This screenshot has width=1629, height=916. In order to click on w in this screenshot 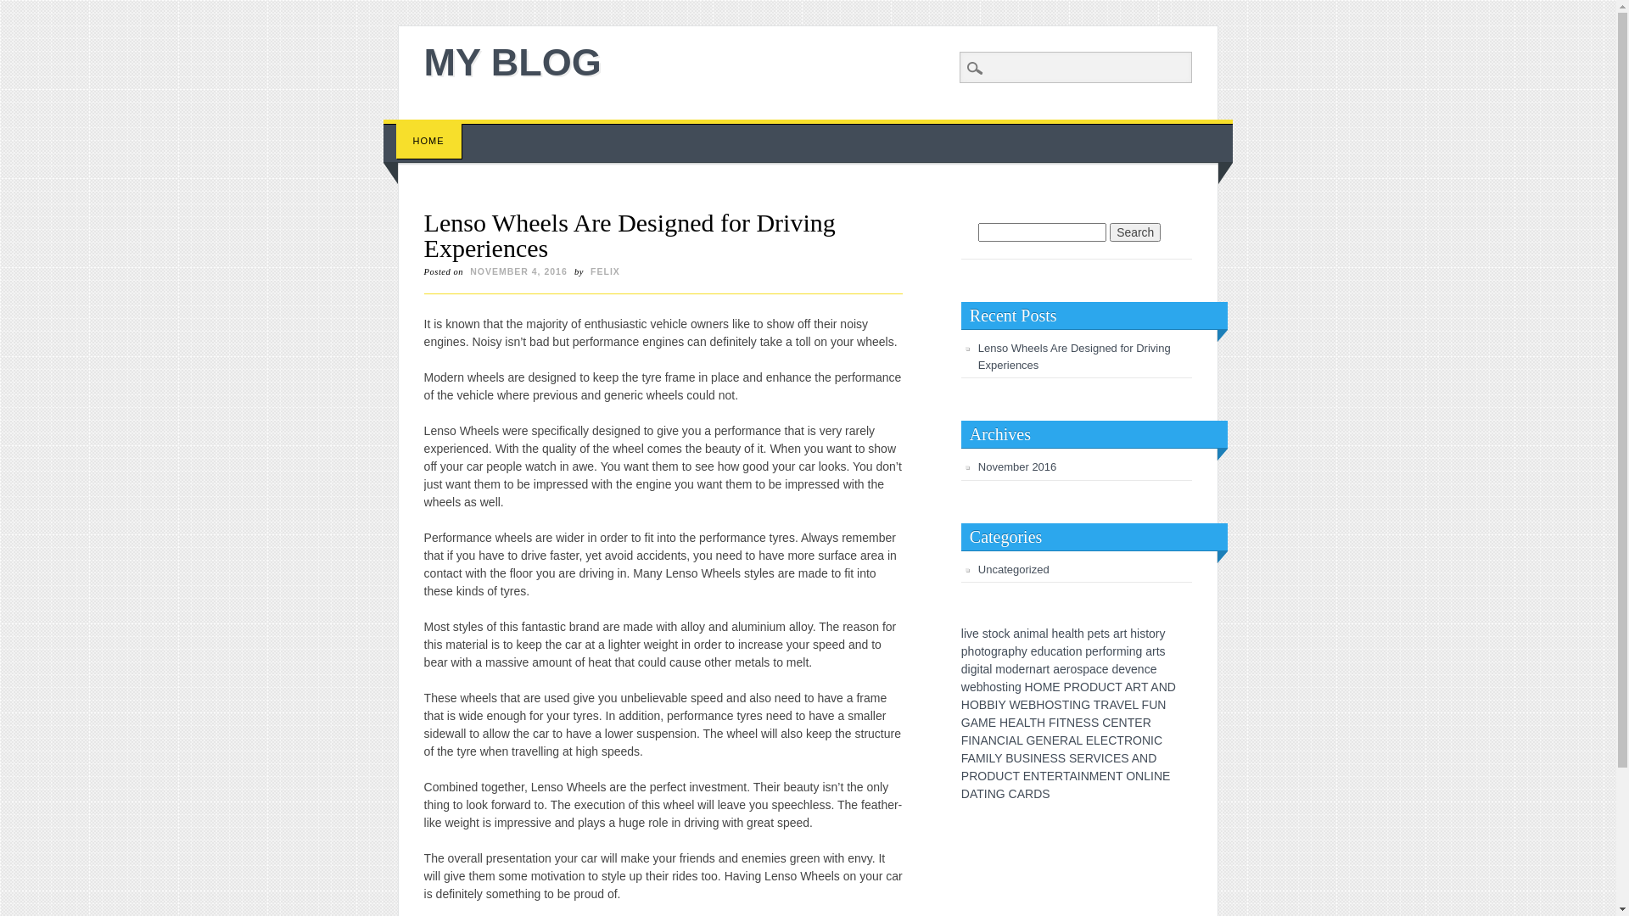, I will do `click(966, 687)`.